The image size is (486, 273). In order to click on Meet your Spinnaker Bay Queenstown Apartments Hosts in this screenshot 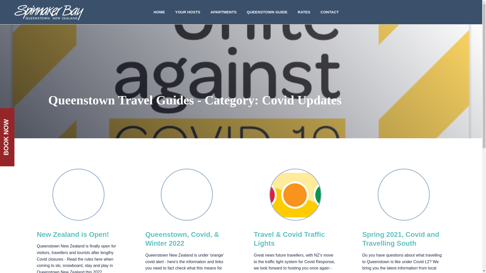, I will do `click(188, 12)`.